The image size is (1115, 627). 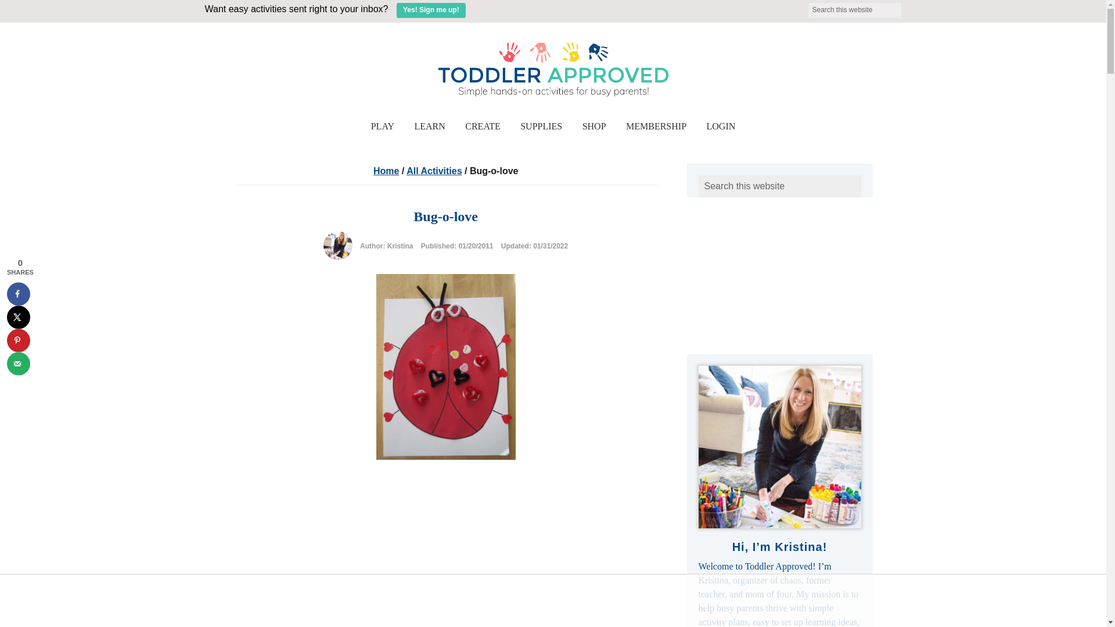 What do you see at coordinates (908, 7) in the screenshot?
I see `Search` at bounding box center [908, 7].